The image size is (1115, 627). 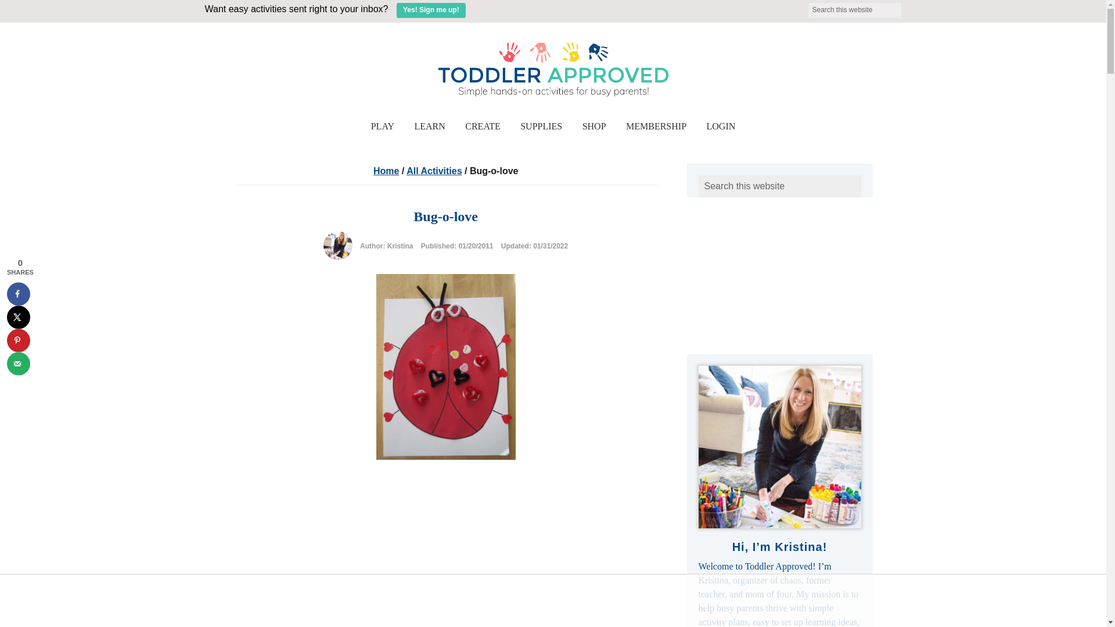 What do you see at coordinates (908, 7) in the screenshot?
I see `Search` at bounding box center [908, 7].